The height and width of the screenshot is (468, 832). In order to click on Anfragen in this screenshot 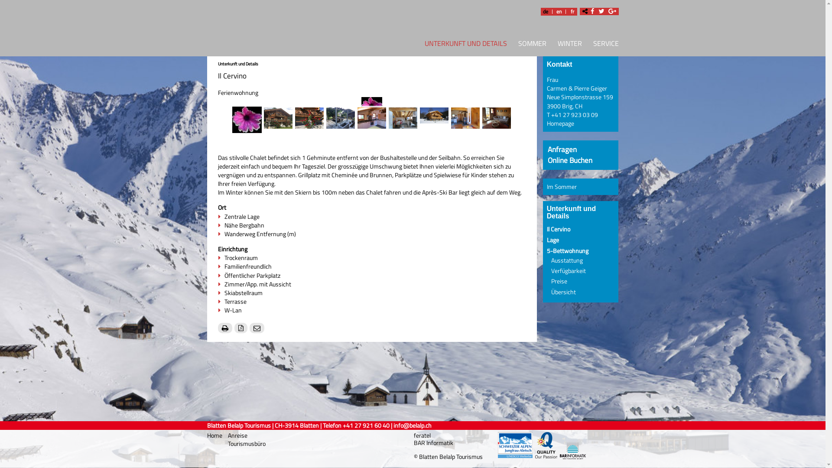, I will do `click(562, 149)`.